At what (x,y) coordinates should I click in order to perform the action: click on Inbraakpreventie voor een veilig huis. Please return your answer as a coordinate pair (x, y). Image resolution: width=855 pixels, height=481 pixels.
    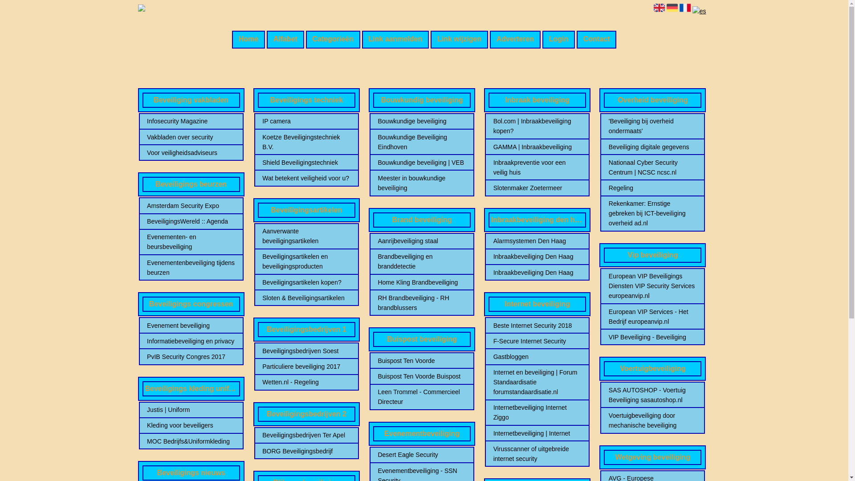
    Looking at the image, I should click on (537, 167).